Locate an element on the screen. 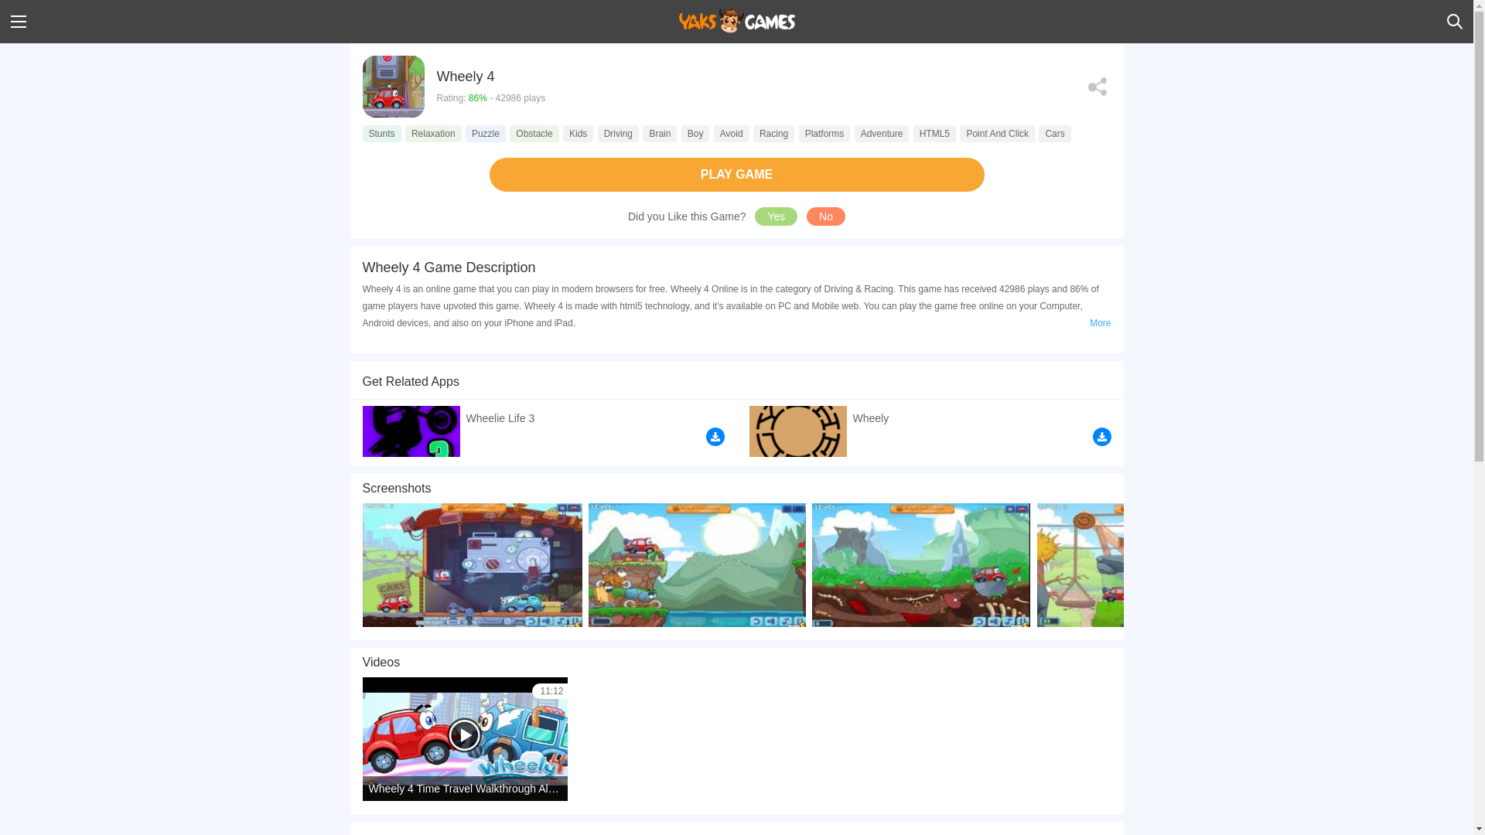 This screenshot has height=835, width=1485. Avoid online games is located at coordinates (732, 133).